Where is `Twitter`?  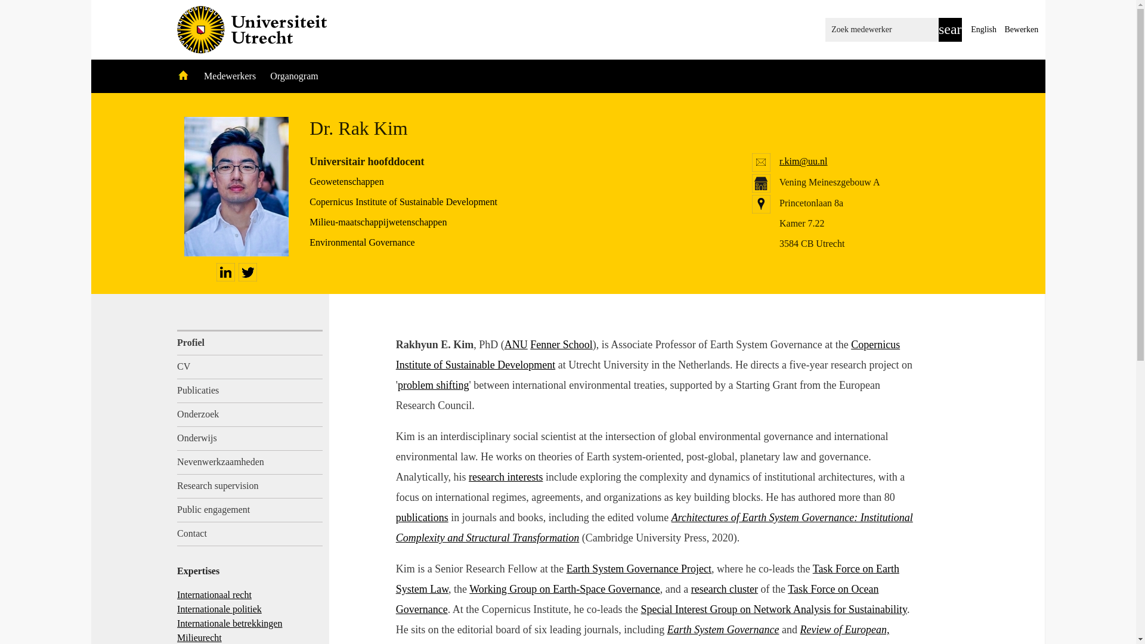 Twitter is located at coordinates (248, 272).